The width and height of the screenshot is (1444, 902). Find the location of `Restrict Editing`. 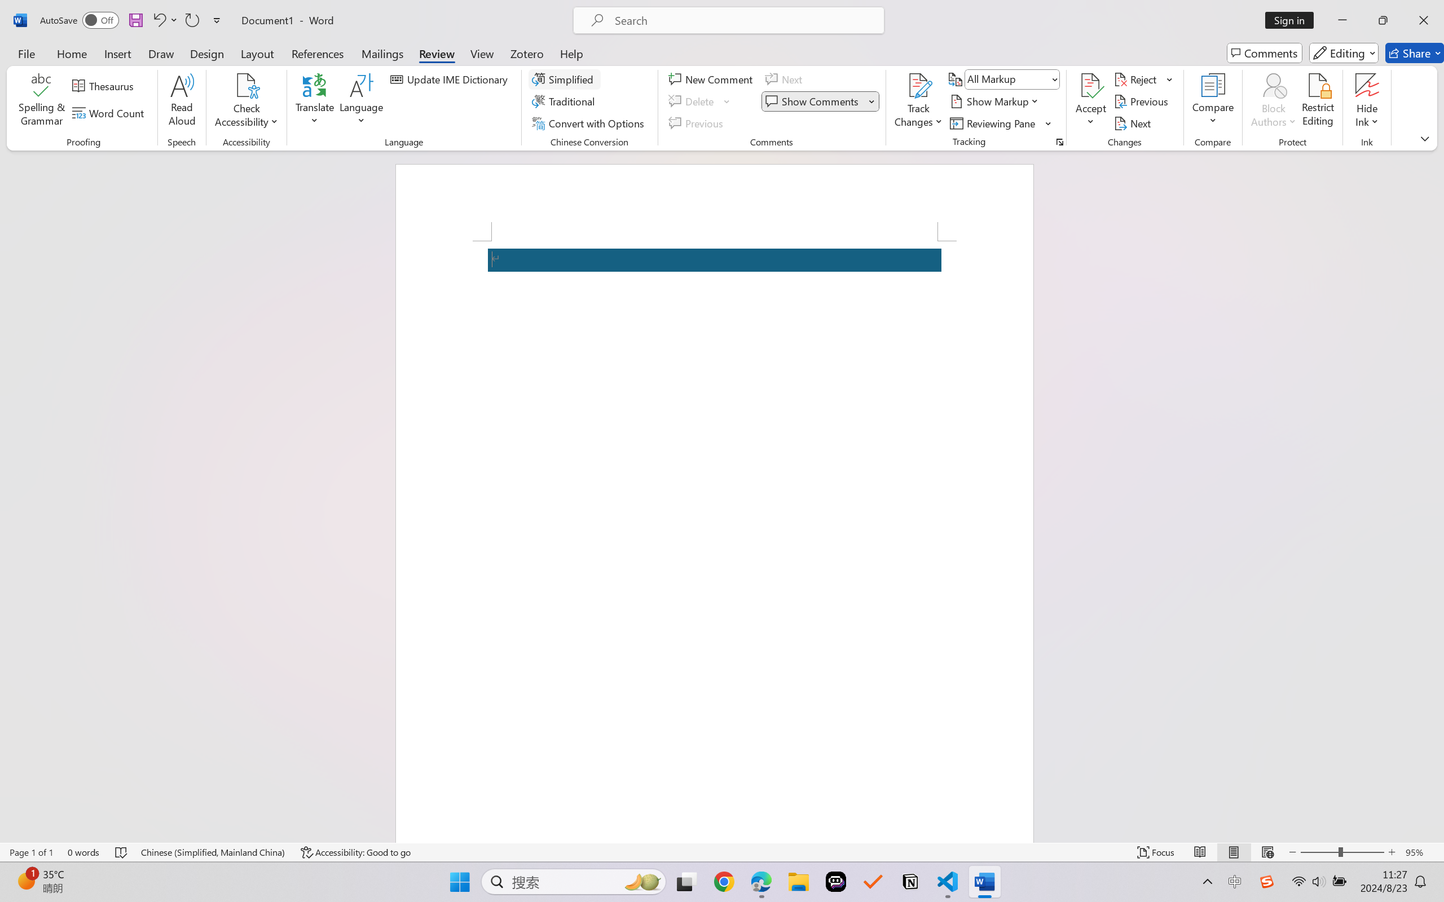

Restrict Editing is located at coordinates (1318, 101).